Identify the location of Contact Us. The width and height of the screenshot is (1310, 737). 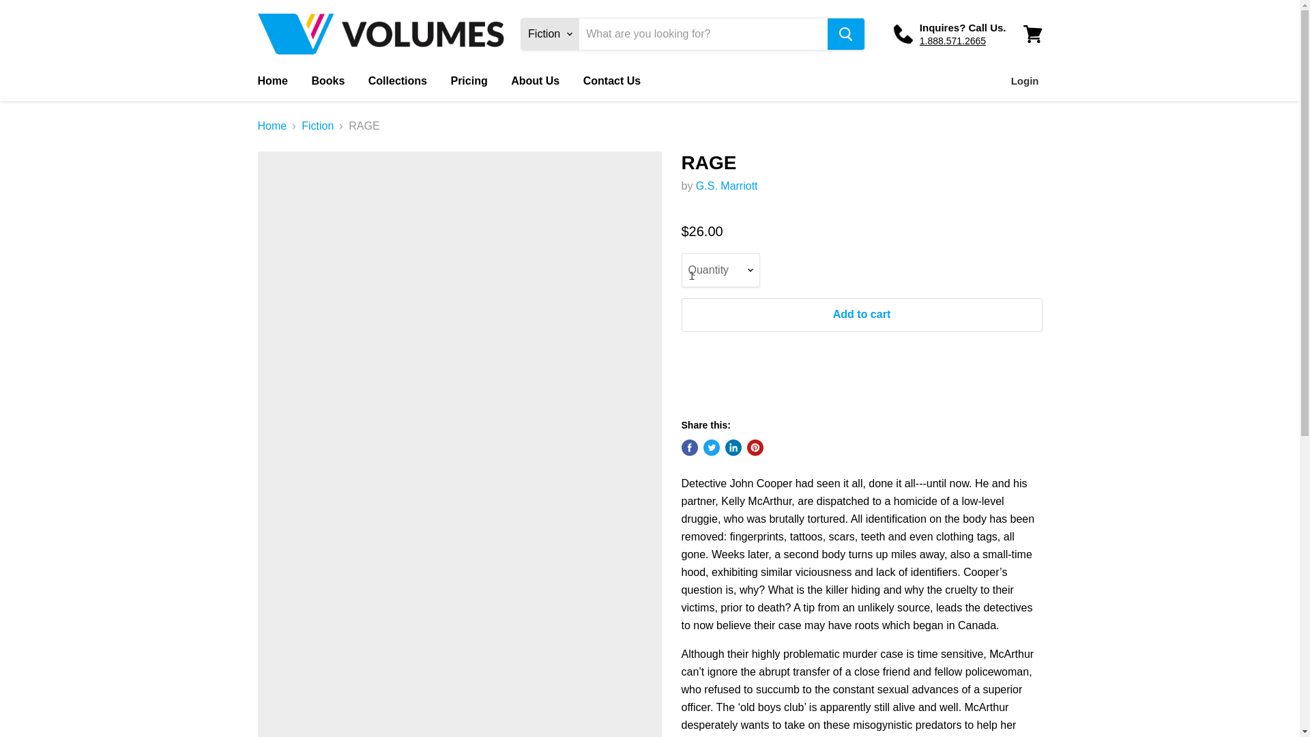
(612, 81).